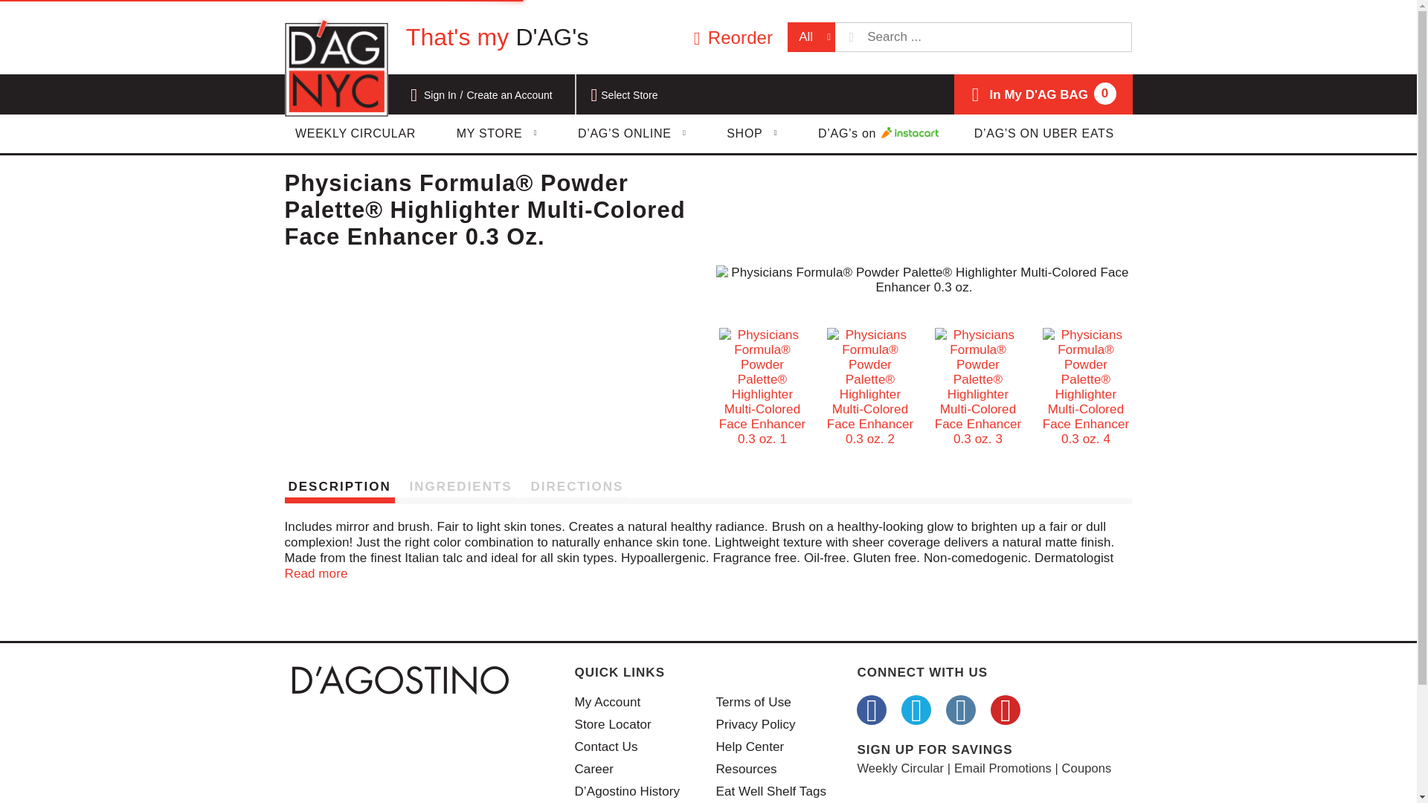  What do you see at coordinates (872, 710) in the screenshot?
I see `MY STORE` at bounding box center [872, 710].